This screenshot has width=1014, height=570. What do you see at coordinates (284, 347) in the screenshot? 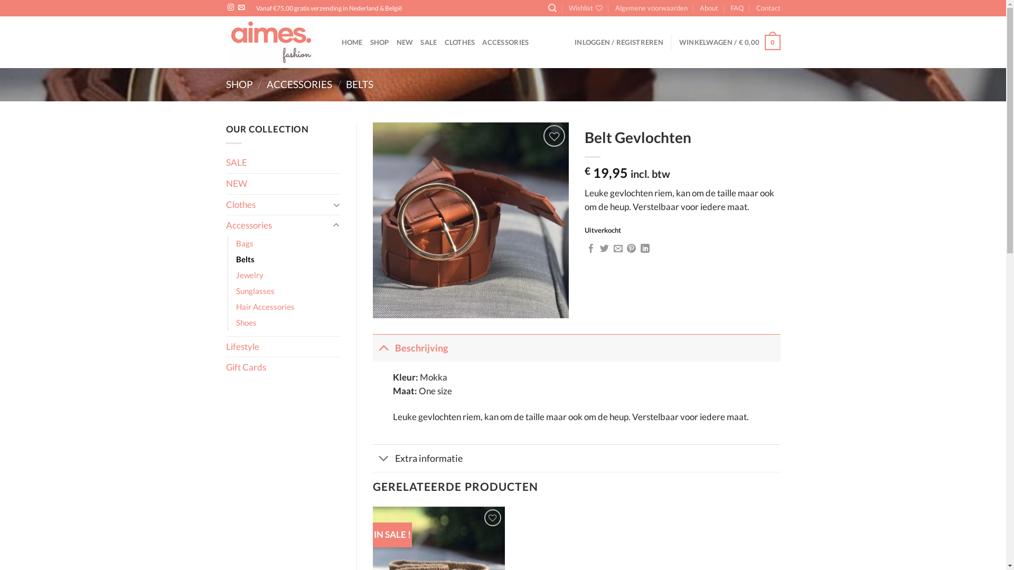
I see `Lifestyle` at bounding box center [284, 347].